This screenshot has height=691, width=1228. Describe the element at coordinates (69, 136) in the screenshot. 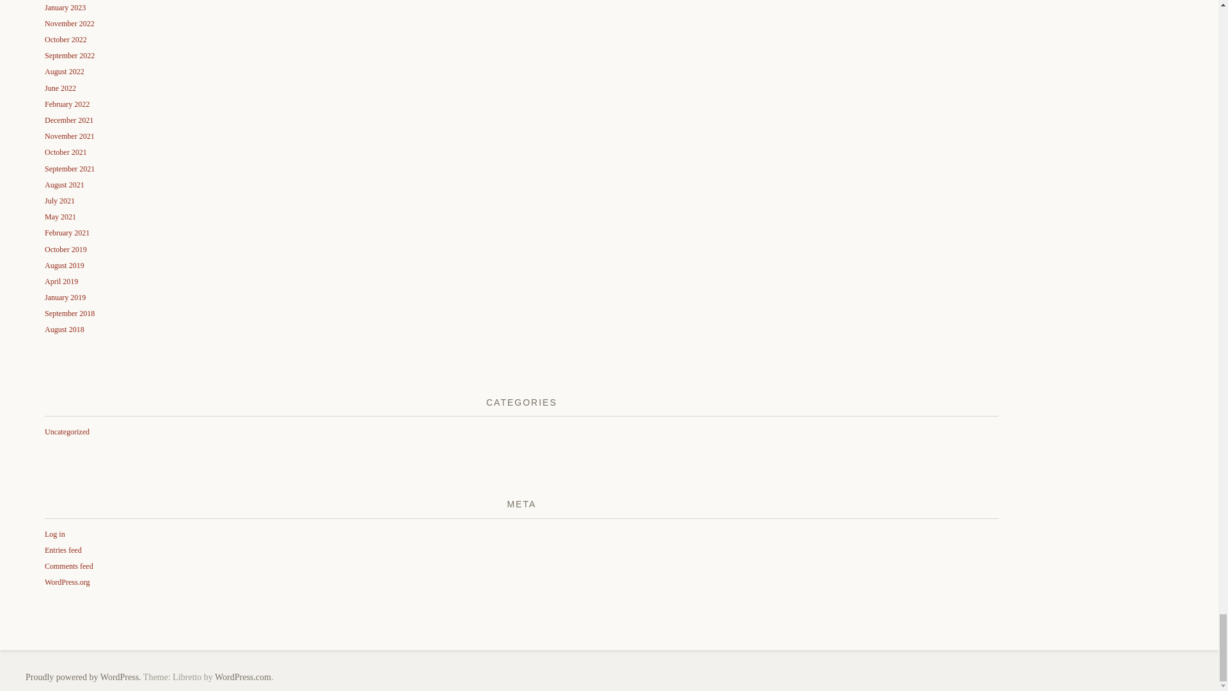

I see `November 2021` at that location.